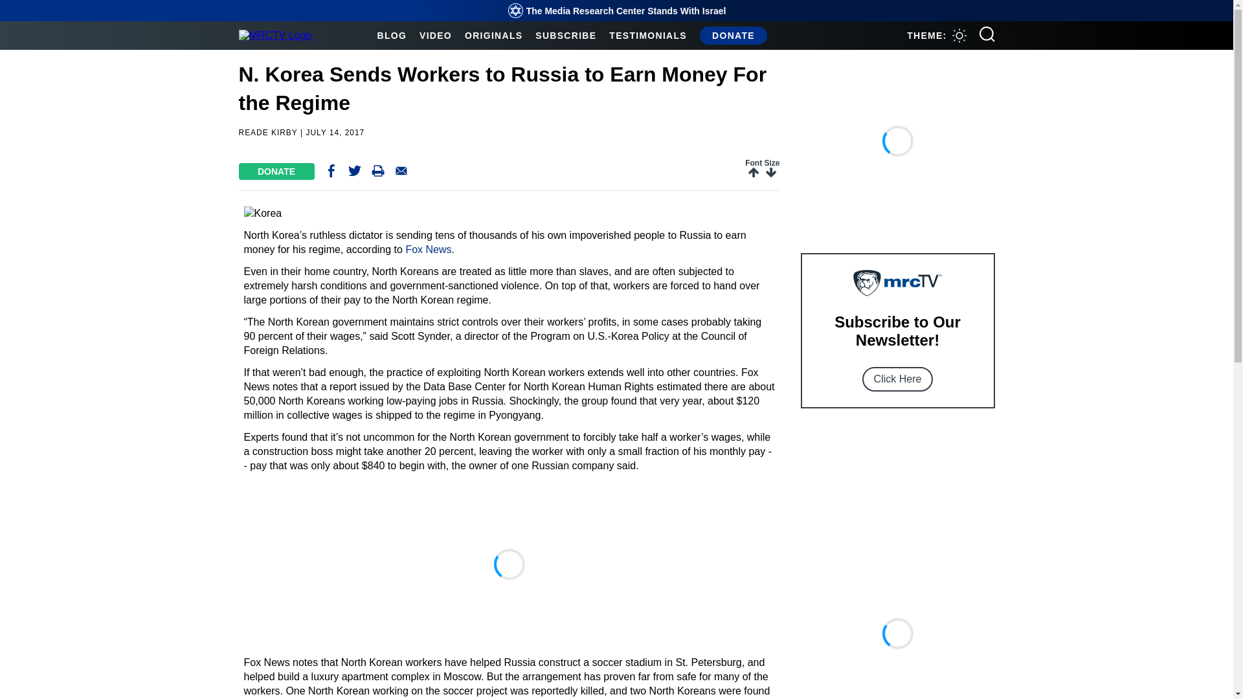  I want to click on Click Here, so click(897, 379).